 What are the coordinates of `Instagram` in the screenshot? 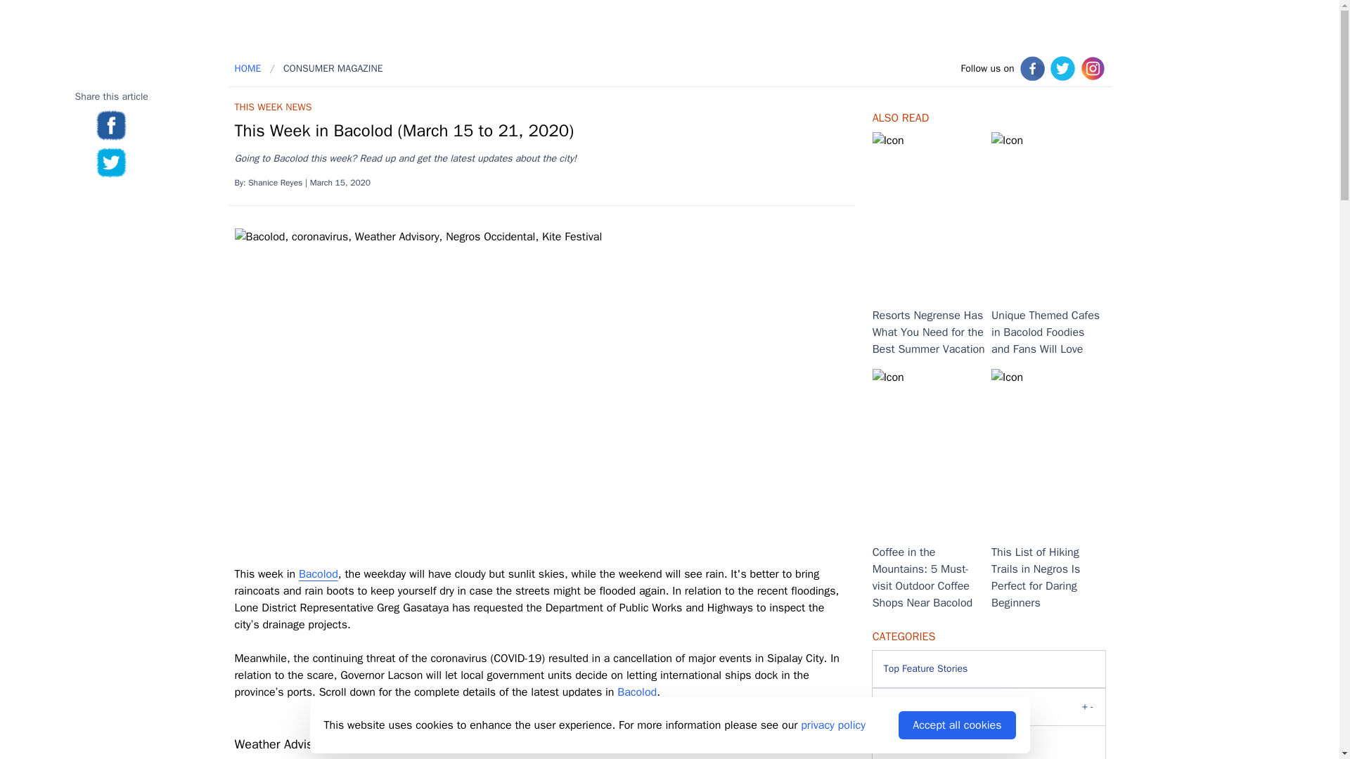 It's located at (1092, 67).